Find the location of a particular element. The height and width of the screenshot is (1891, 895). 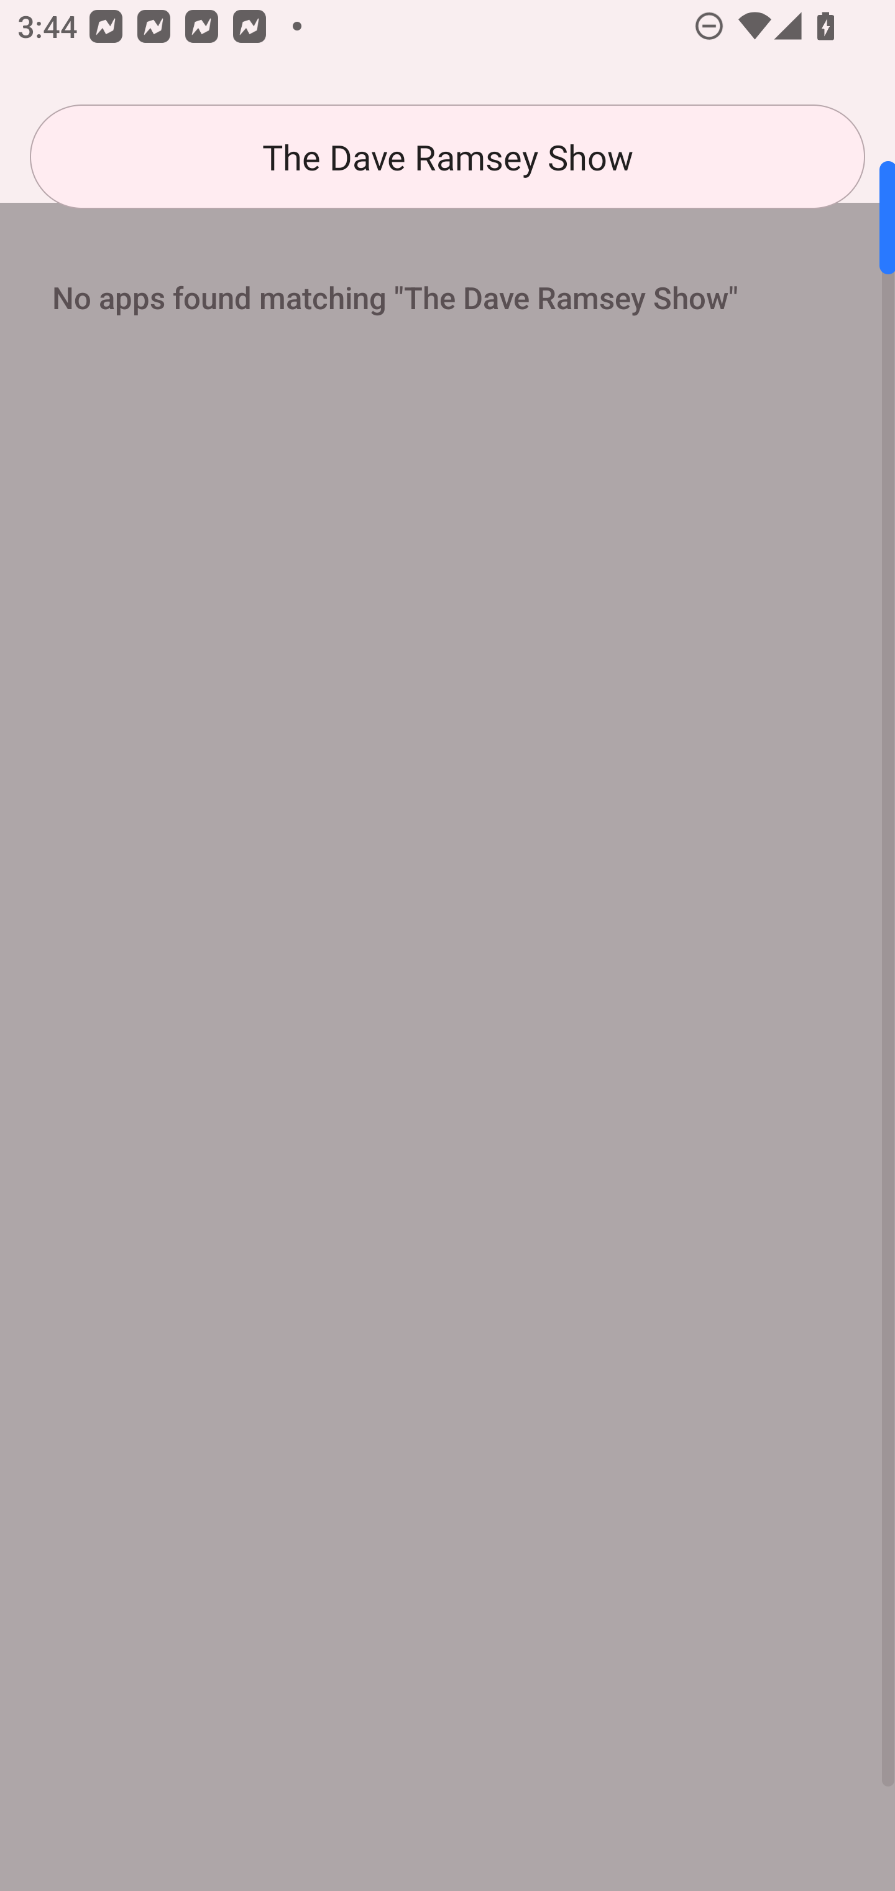

The Dave Ramsey Show is located at coordinates (447, 157).